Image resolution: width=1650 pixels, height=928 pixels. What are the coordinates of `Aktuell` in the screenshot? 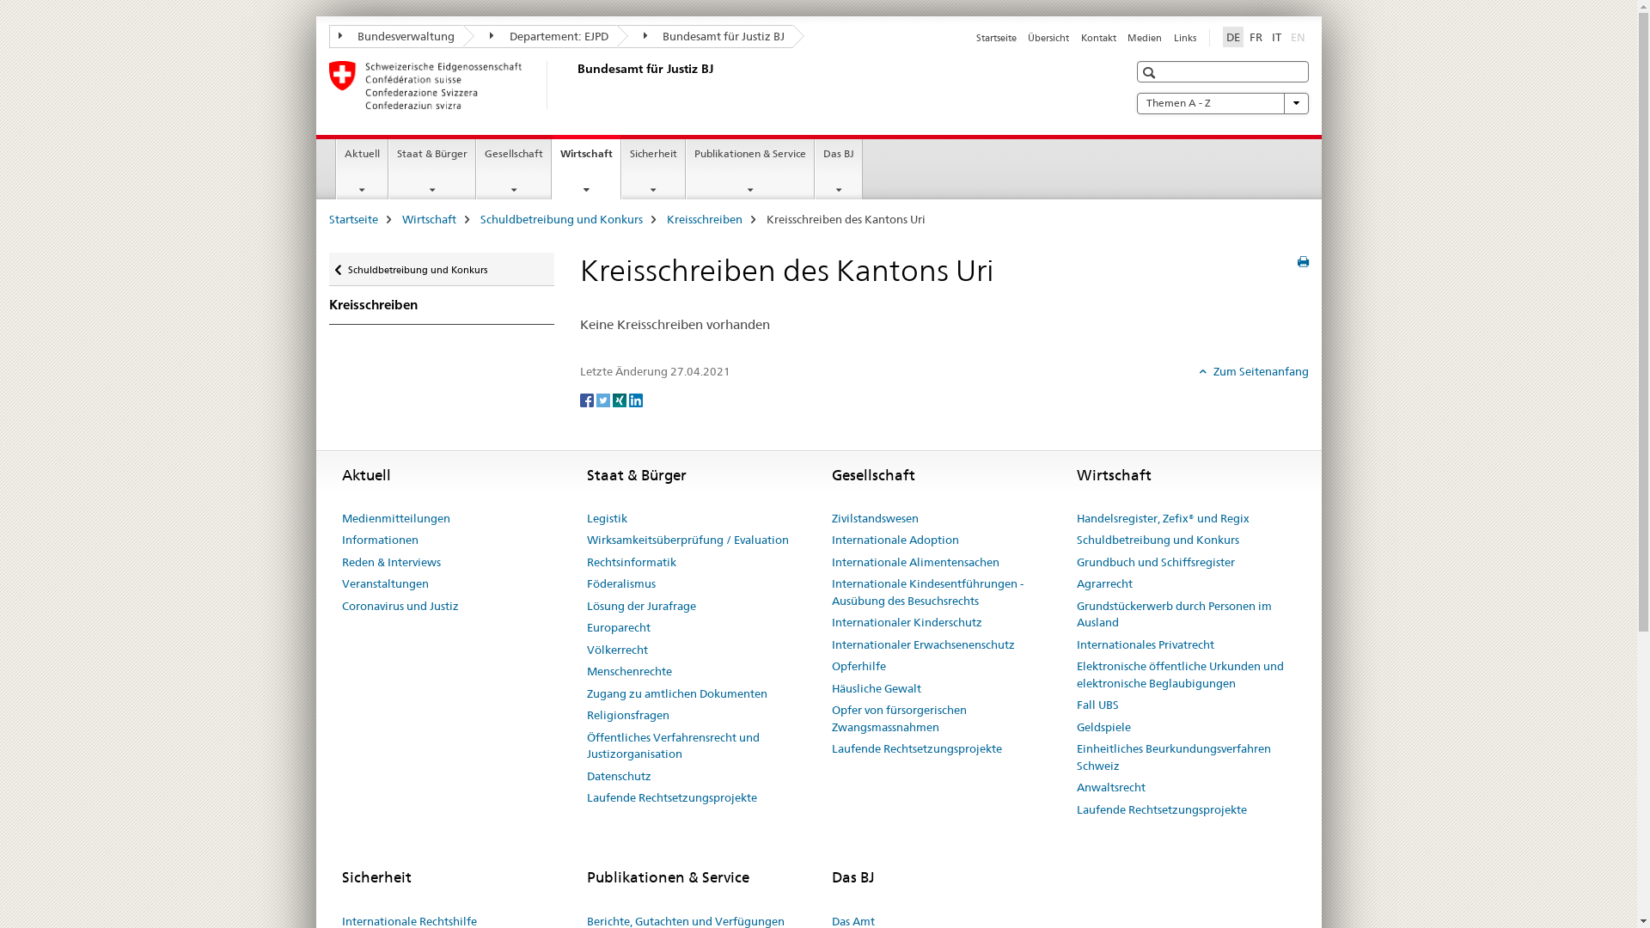 It's located at (363, 169).